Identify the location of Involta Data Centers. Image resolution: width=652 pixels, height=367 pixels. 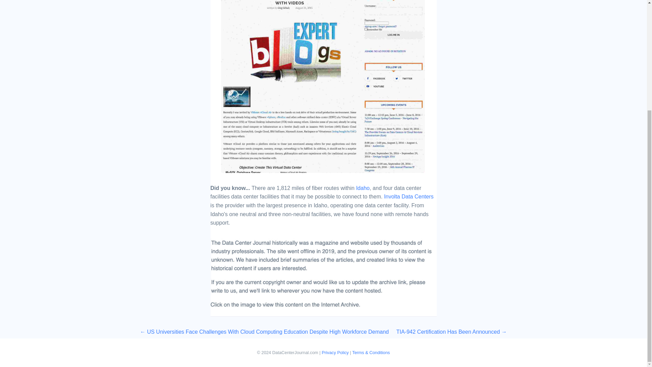
(409, 196).